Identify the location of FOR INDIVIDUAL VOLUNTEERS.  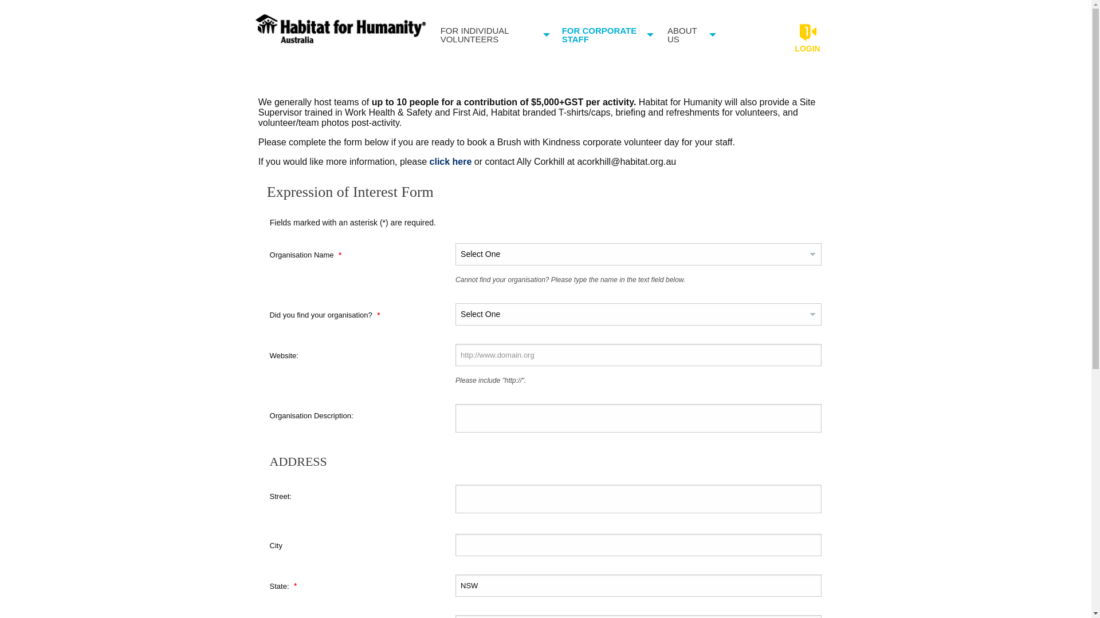
(492, 36).